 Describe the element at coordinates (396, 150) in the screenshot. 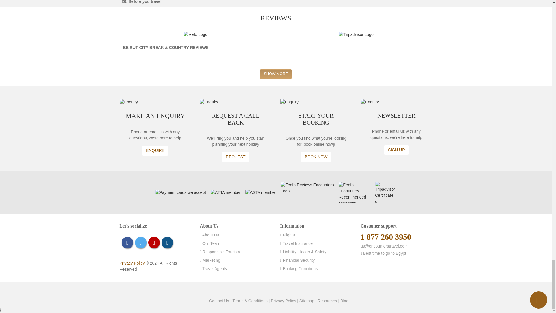

I see `Newsletter sign up` at that location.